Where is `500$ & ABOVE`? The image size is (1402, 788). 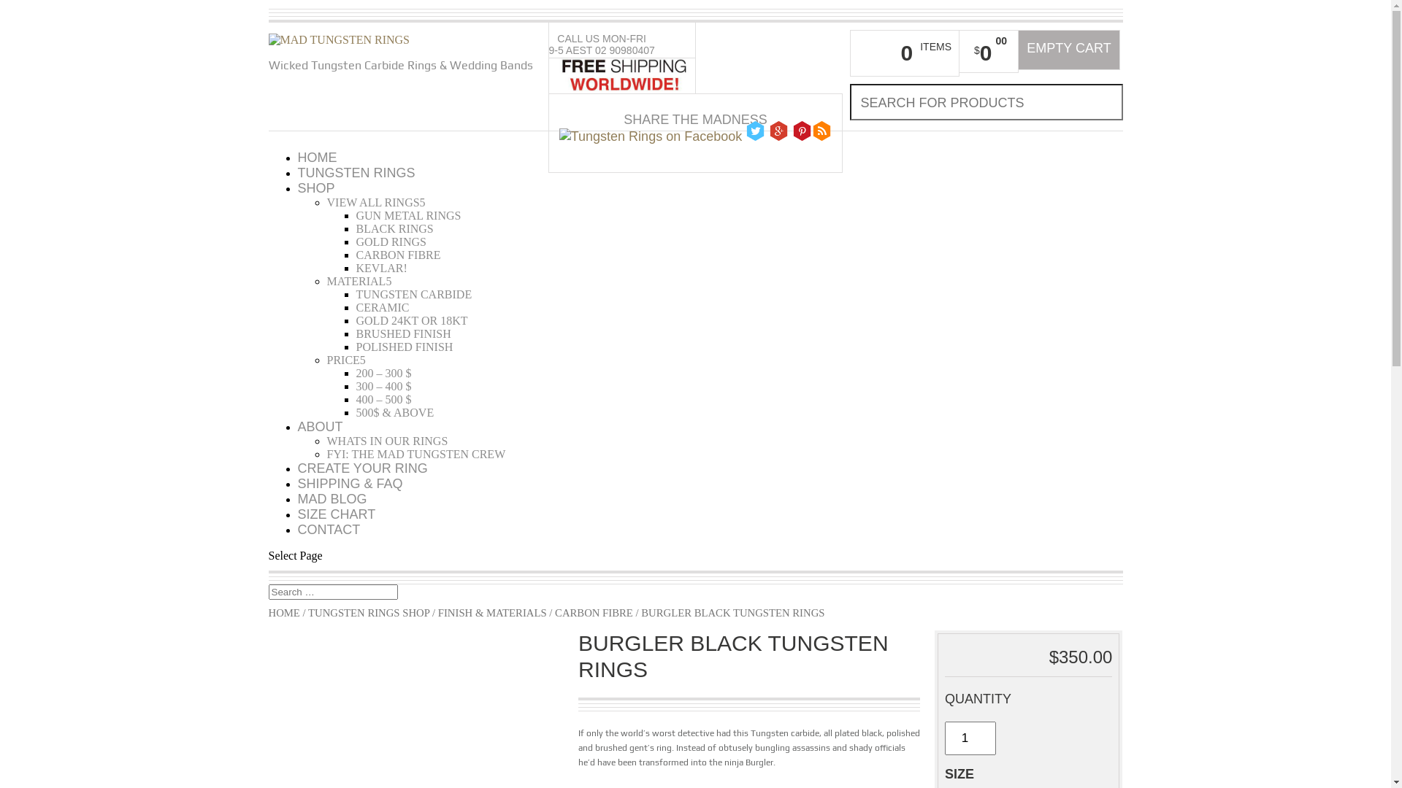
500$ & ABOVE is located at coordinates (396, 413).